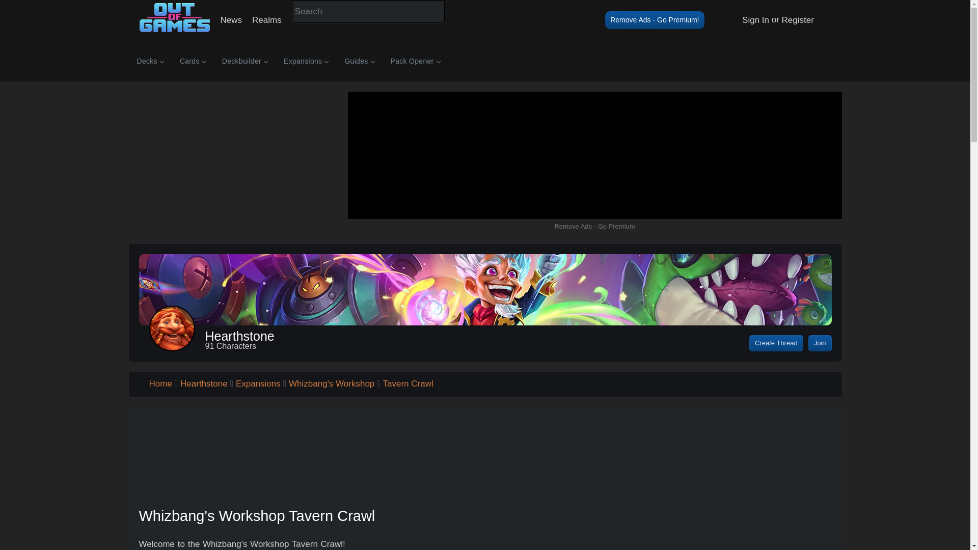 The image size is (978, 550). I want to click on Register, so click(150, 61).